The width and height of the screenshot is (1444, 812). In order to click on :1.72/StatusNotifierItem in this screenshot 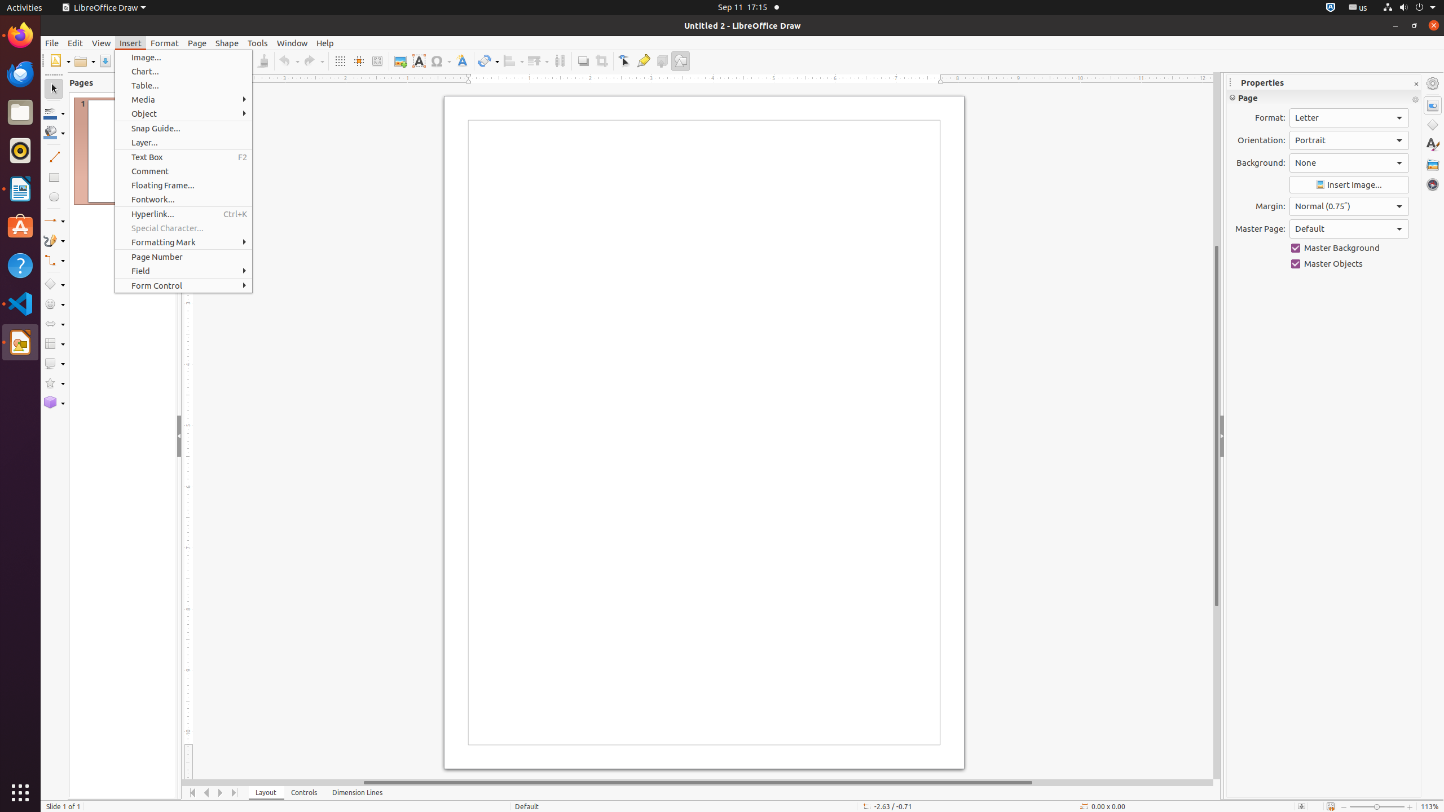, I will do `click(1331, 8)`.